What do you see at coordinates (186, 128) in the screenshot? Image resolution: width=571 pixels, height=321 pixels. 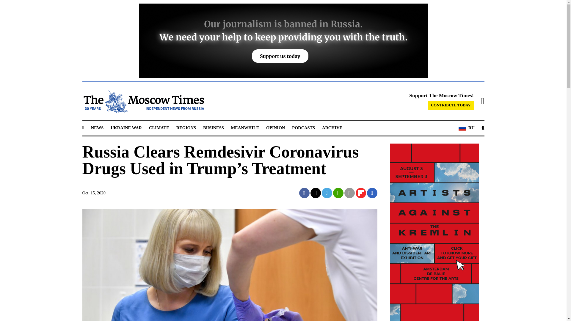 I see `REGIONS` at bounding box center [186, 128].